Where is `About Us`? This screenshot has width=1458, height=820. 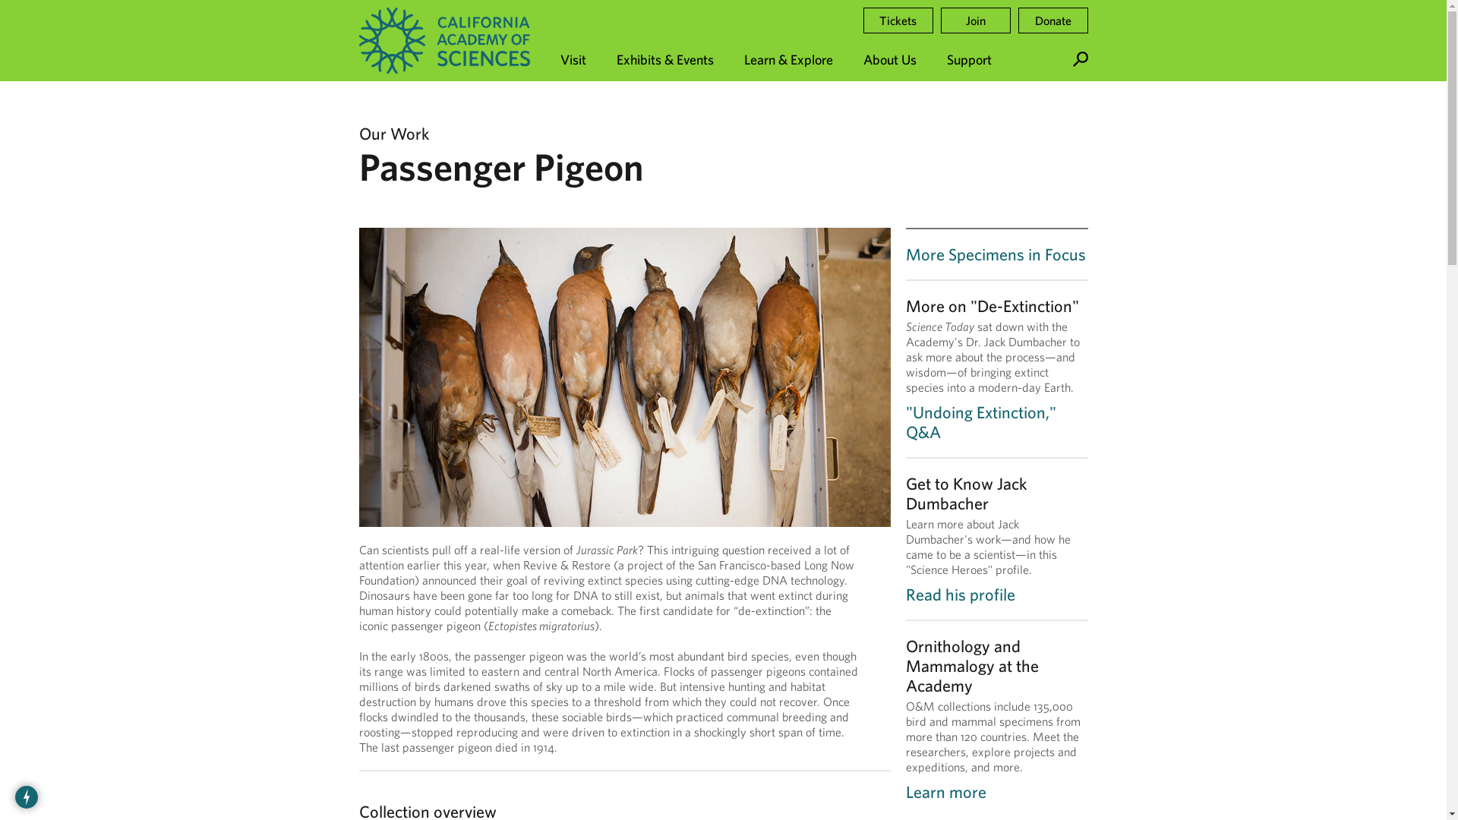 About Us is located at coordinates (888, 40).